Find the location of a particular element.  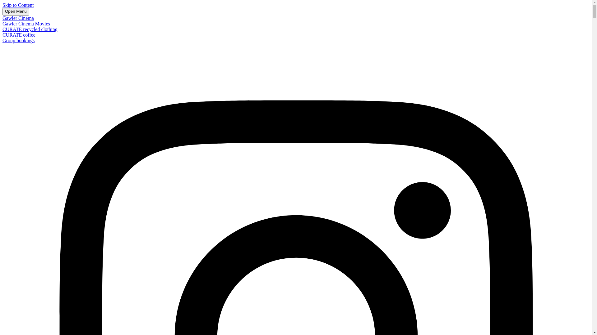

Open Menu is located at coordinates (16, 12).